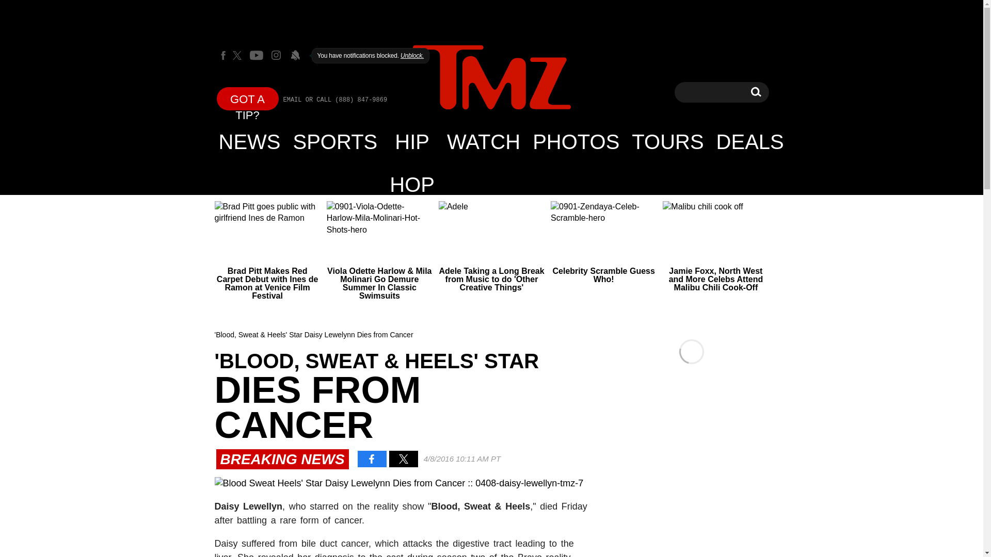 This screenshot has width=991, height=557. Describe the element at coordinates (248, 98) in the screenshot. I see `GOT A TIP?` at that location.